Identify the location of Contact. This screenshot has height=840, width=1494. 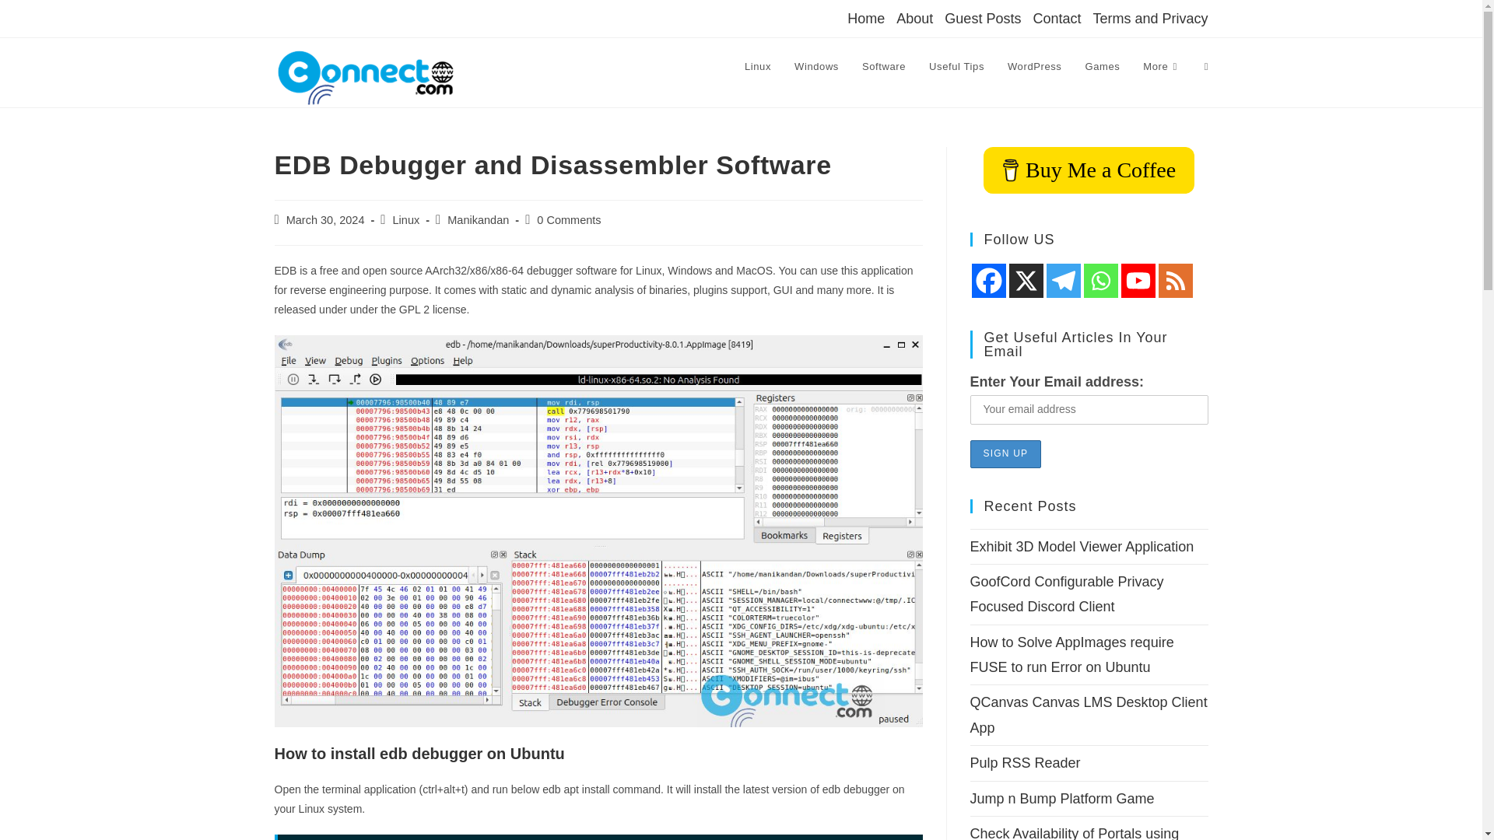
(1056, 18).